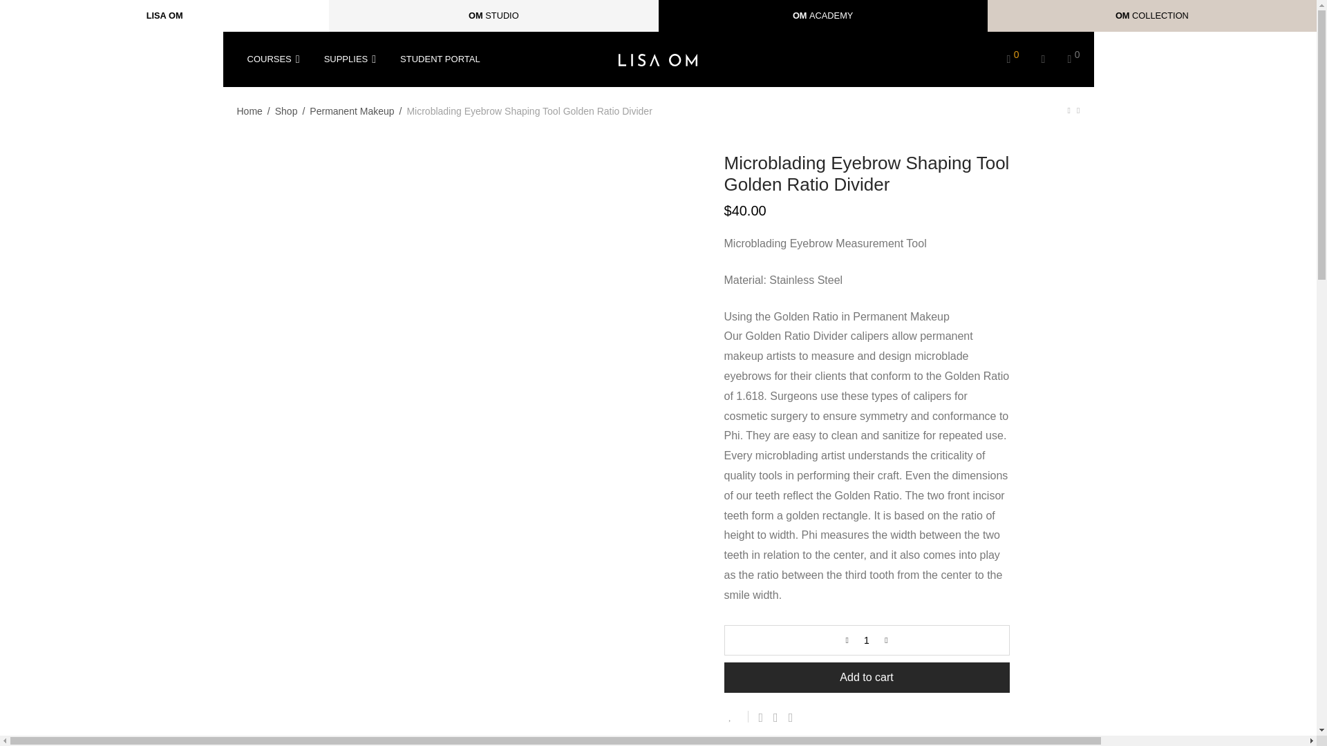 Image resolution: width=1327 pixels, height=746 pixels. Describe the element at coordinates (351, 59) in the screenshot. I see `SUPPLIES` at that location.